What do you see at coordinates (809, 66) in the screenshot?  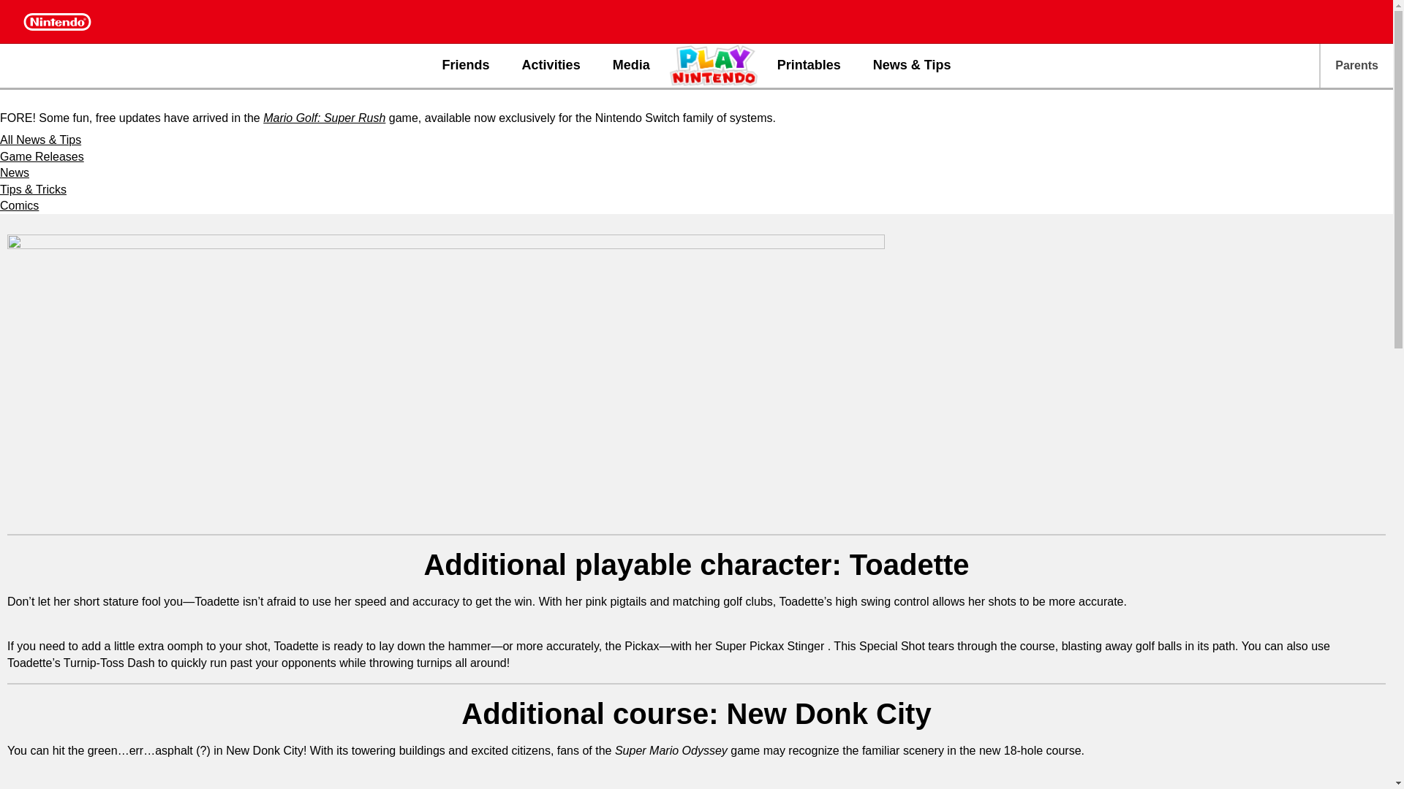 I see `Printables` at bounding box center [809, 66].